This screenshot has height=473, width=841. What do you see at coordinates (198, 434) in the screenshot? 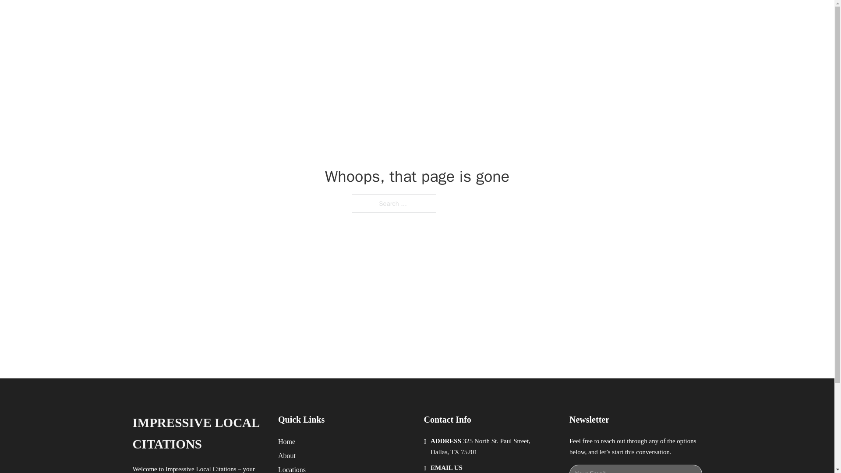
I see `IMPRESSIVE LOCAL CITATIONS` at bounding box center [198, 434].